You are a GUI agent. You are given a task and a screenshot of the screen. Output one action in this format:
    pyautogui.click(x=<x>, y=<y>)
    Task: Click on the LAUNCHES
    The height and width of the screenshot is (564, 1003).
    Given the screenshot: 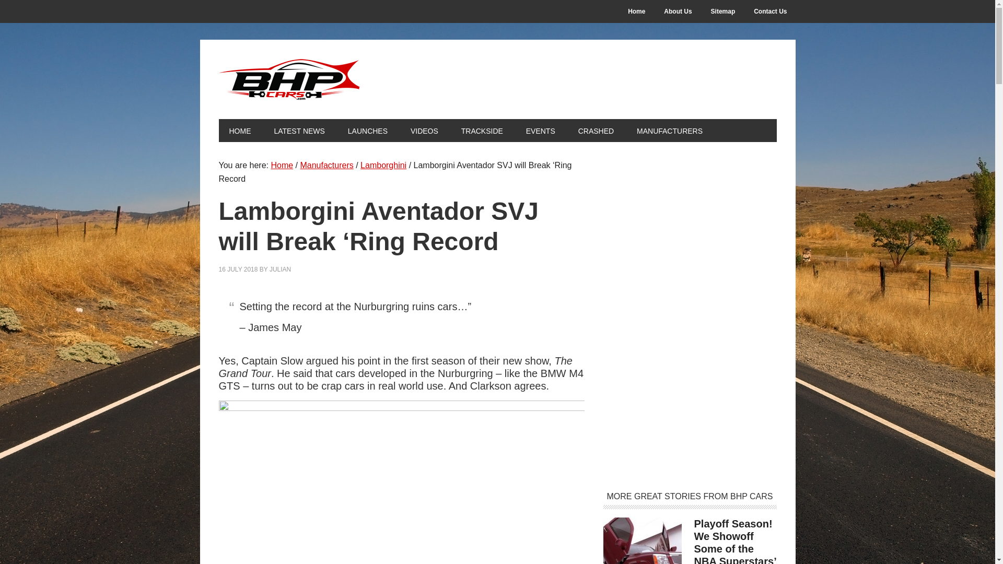 What is the action you would take?
    pyautogui.click(x=368, y=131)
    